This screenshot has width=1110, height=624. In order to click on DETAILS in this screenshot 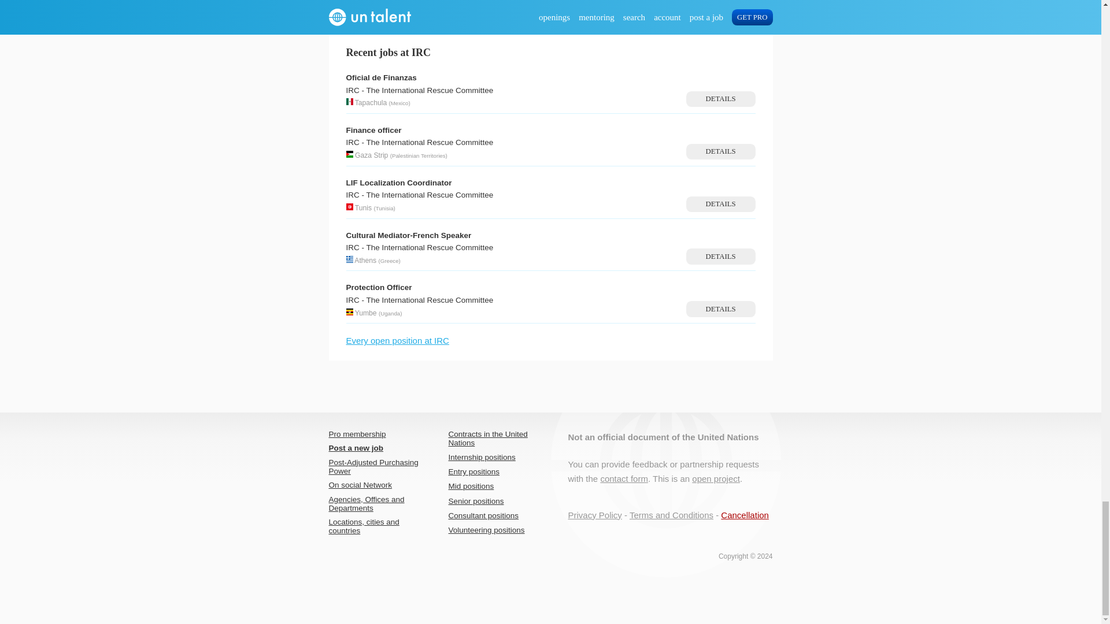, I will do `click(720, 98)`.